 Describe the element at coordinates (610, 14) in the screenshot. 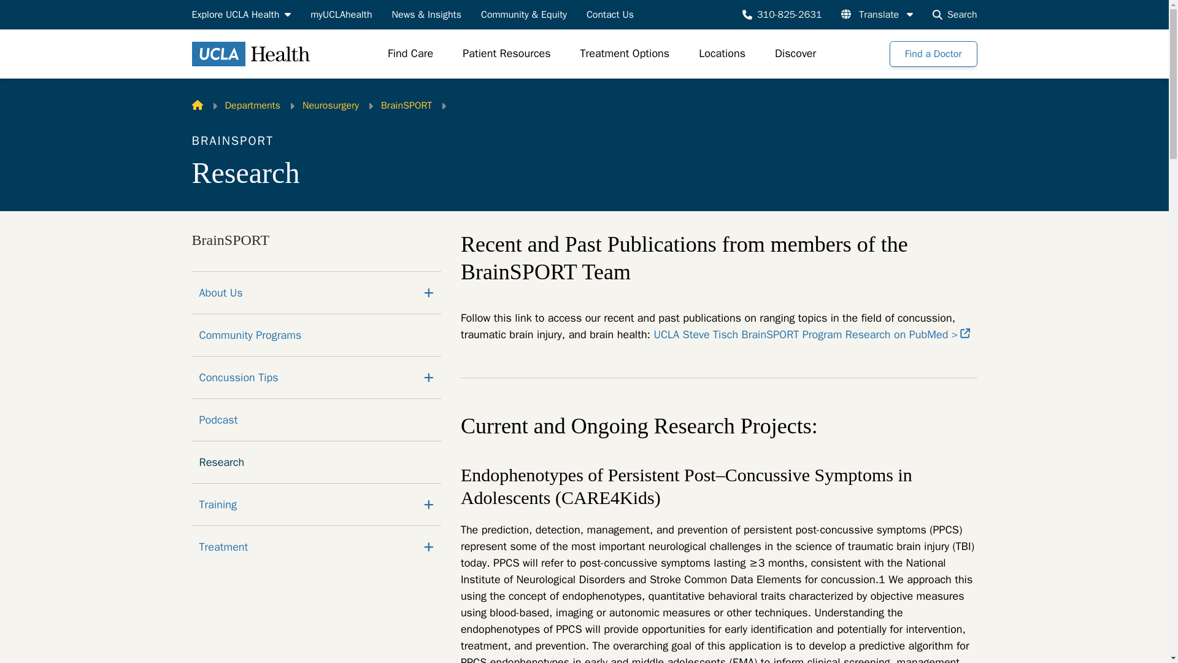

I see `Contact Us` at that location.